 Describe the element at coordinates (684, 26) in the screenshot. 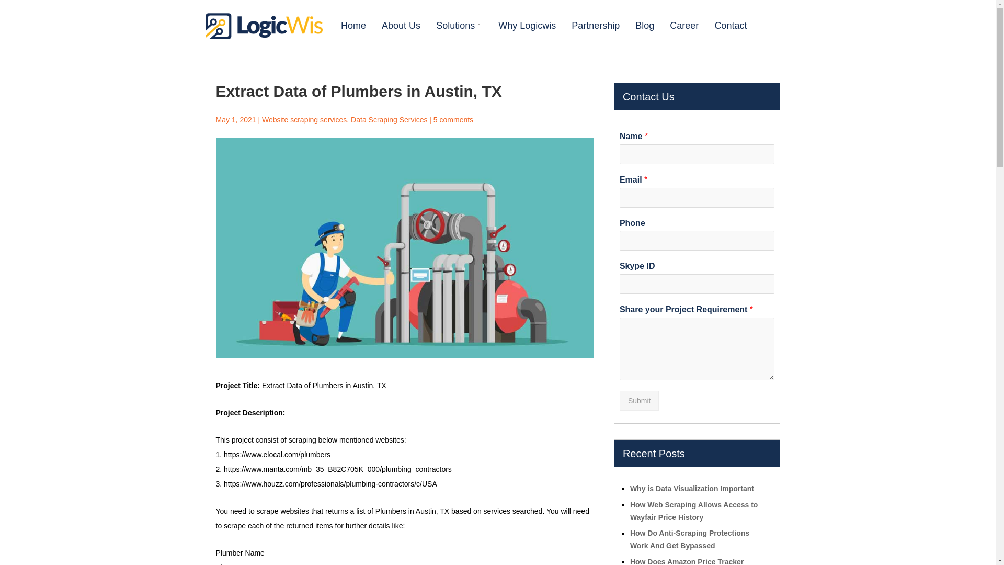

I see `Career` at that location.